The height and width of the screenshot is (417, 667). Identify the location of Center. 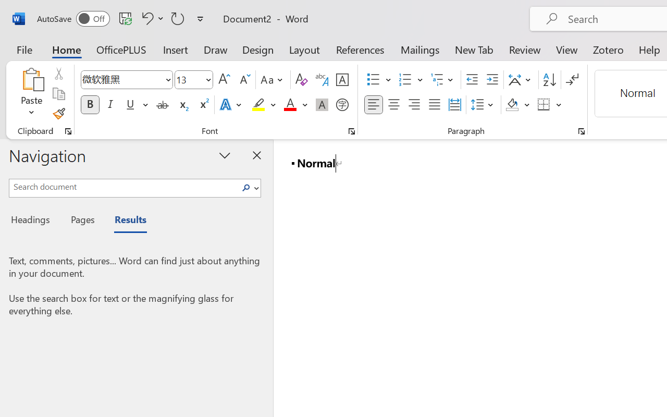
(394, 105).